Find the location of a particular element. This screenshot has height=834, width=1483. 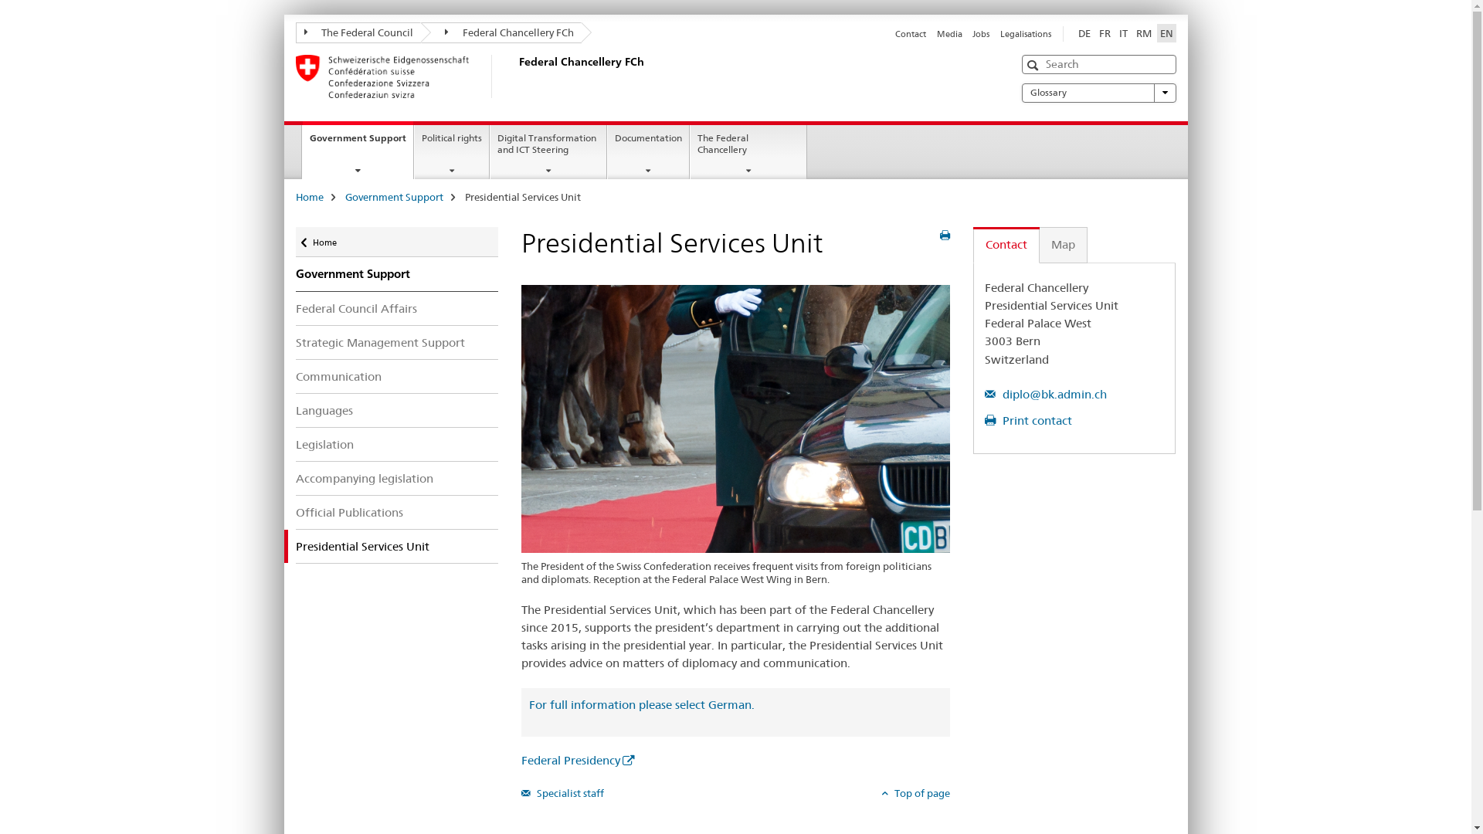

Contact is located at coordinates (911, 34).